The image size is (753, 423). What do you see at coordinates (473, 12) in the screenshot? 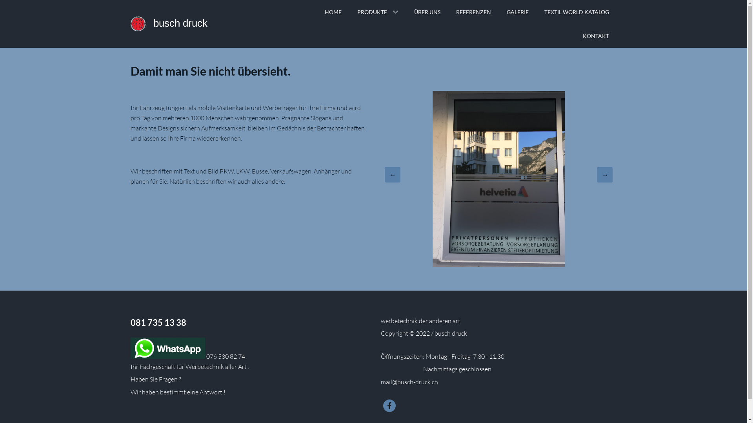
I see `REFERENZEN` at bounding box center [473, 12].